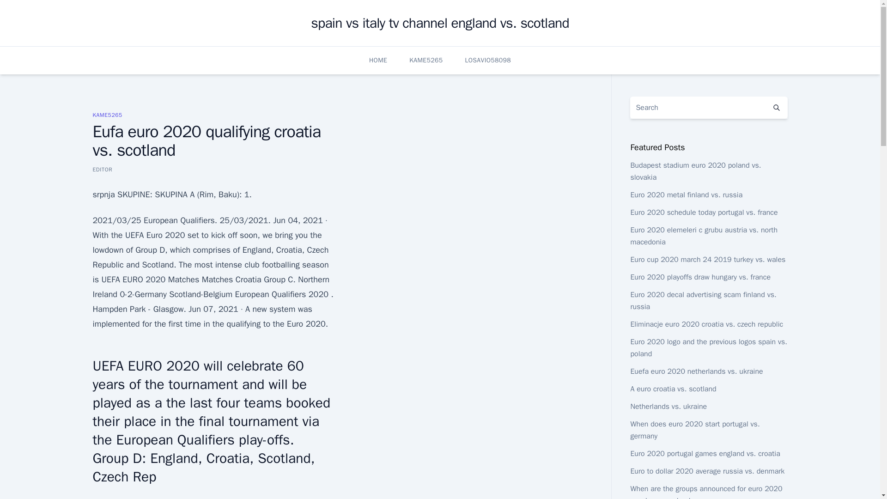 The image size is (887, 499). Describe the element at coordinates (707, 260) in the screenshot. I see `Euro cup 2020 march 24 2019 turkey vs. wales` at that location.